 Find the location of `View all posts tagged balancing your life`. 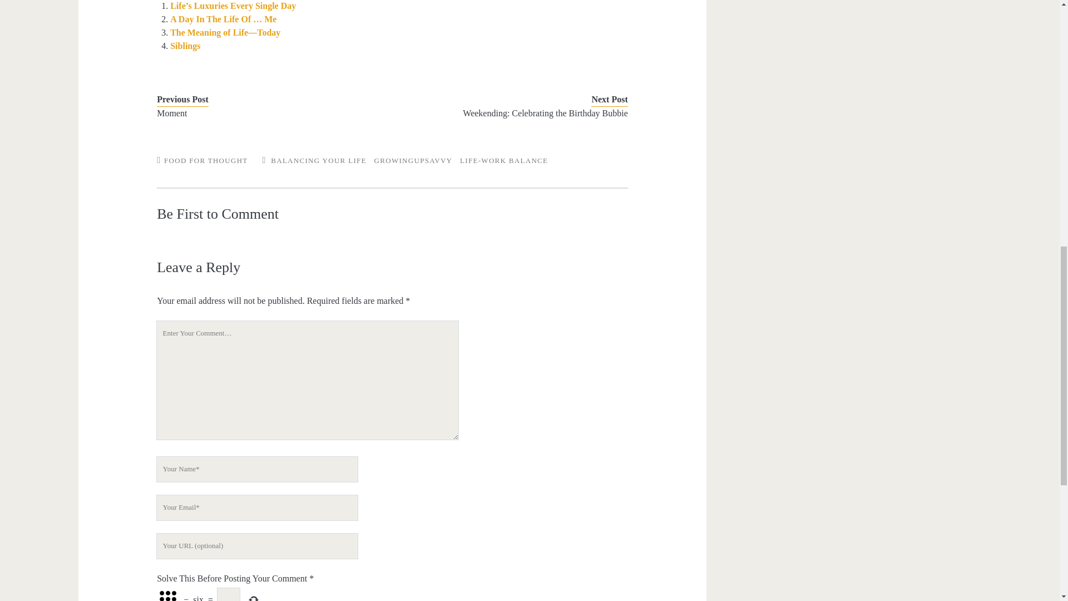

View all posts tagged balancing your life is located at coordinates (318, 160).